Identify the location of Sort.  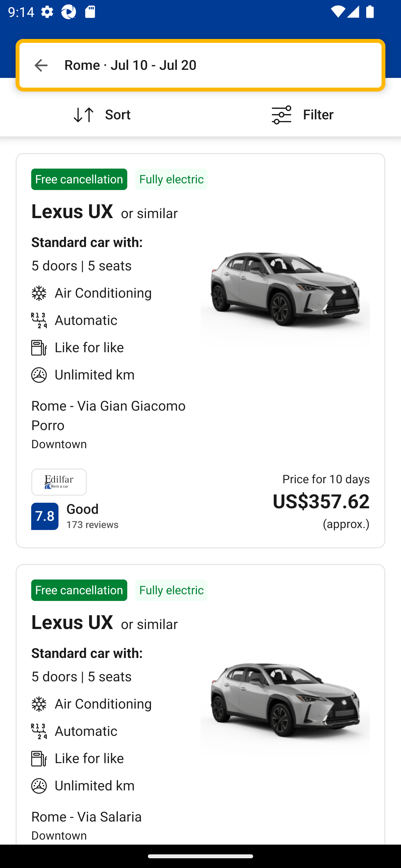
(100, 107).